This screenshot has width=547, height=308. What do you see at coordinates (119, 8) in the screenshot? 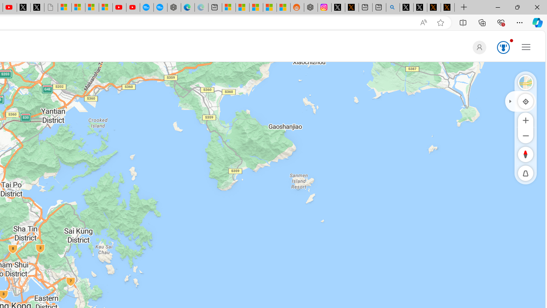
I see `Gloom - YouTube` at bounding box center [119, 8].